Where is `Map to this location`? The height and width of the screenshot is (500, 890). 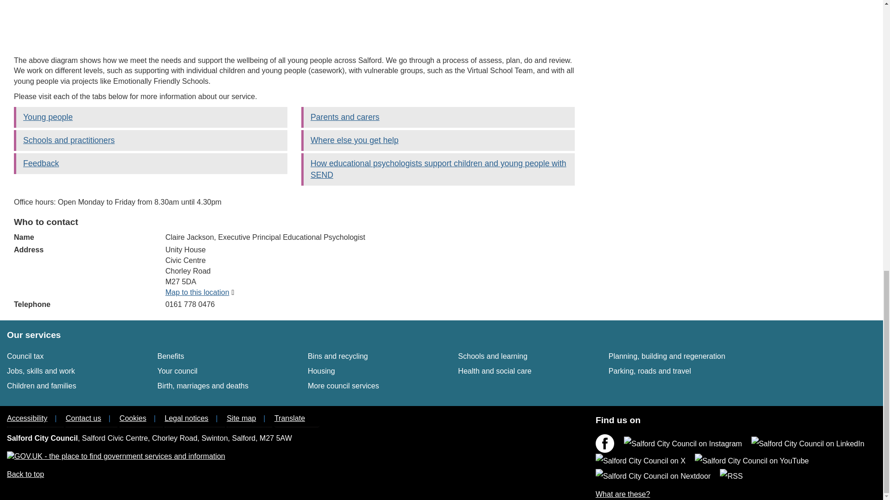
Map to this location is located at coordinates (338, 356).